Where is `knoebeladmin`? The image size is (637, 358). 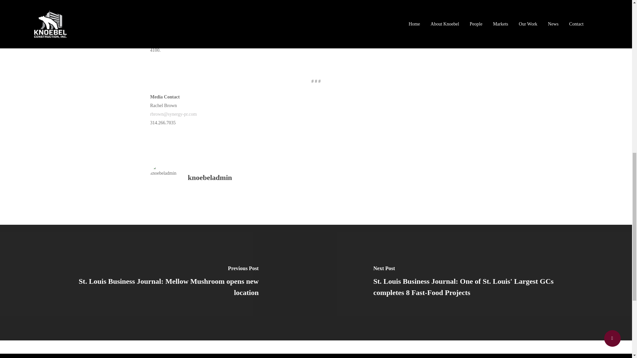 knoebeladmin is located at coordinates (210, 177).